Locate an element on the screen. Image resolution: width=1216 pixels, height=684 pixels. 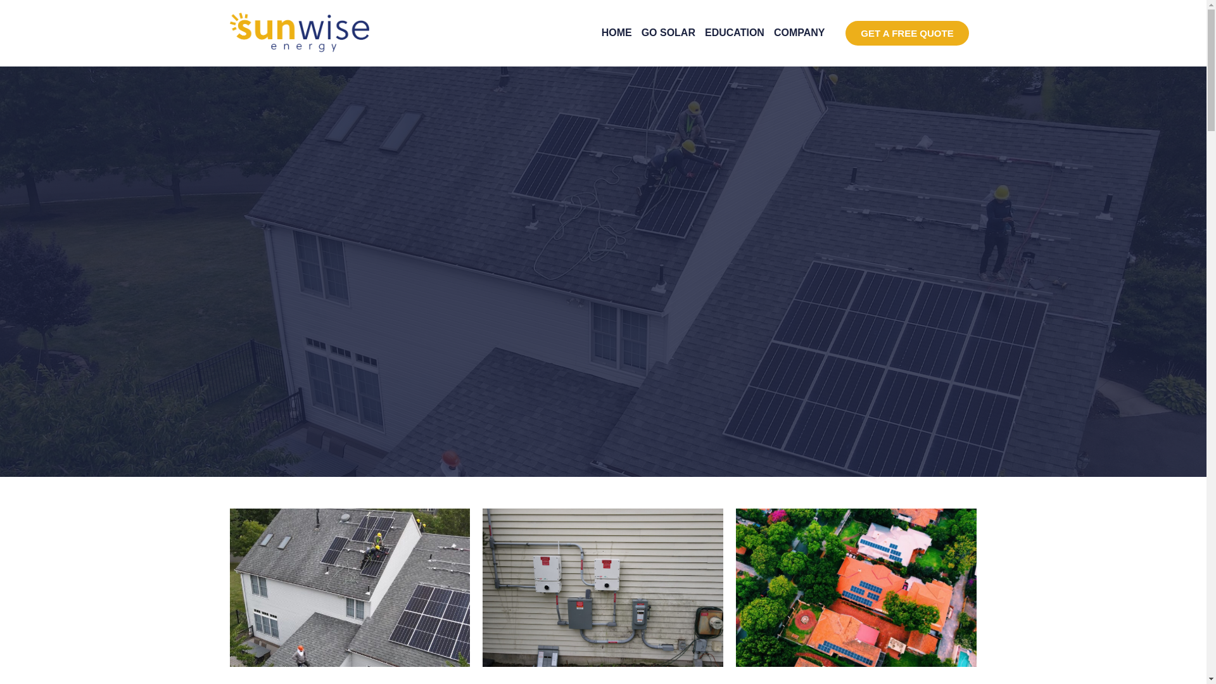
EDUCATION is located at coordinates (735, 33).